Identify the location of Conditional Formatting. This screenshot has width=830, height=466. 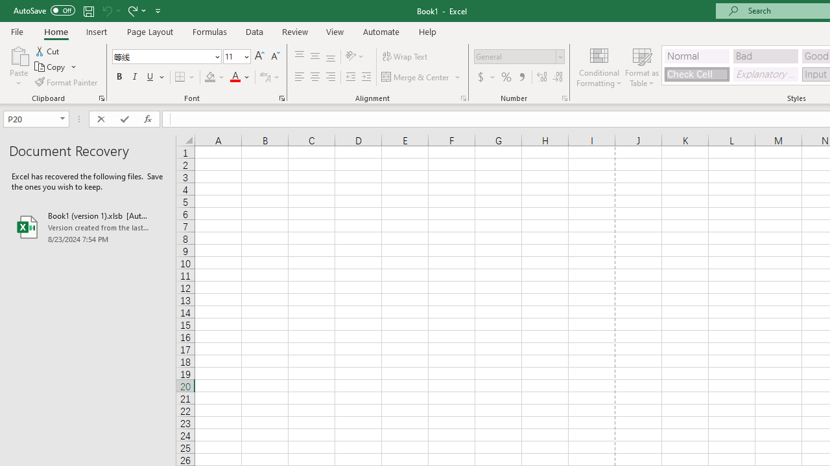
(599, 66).